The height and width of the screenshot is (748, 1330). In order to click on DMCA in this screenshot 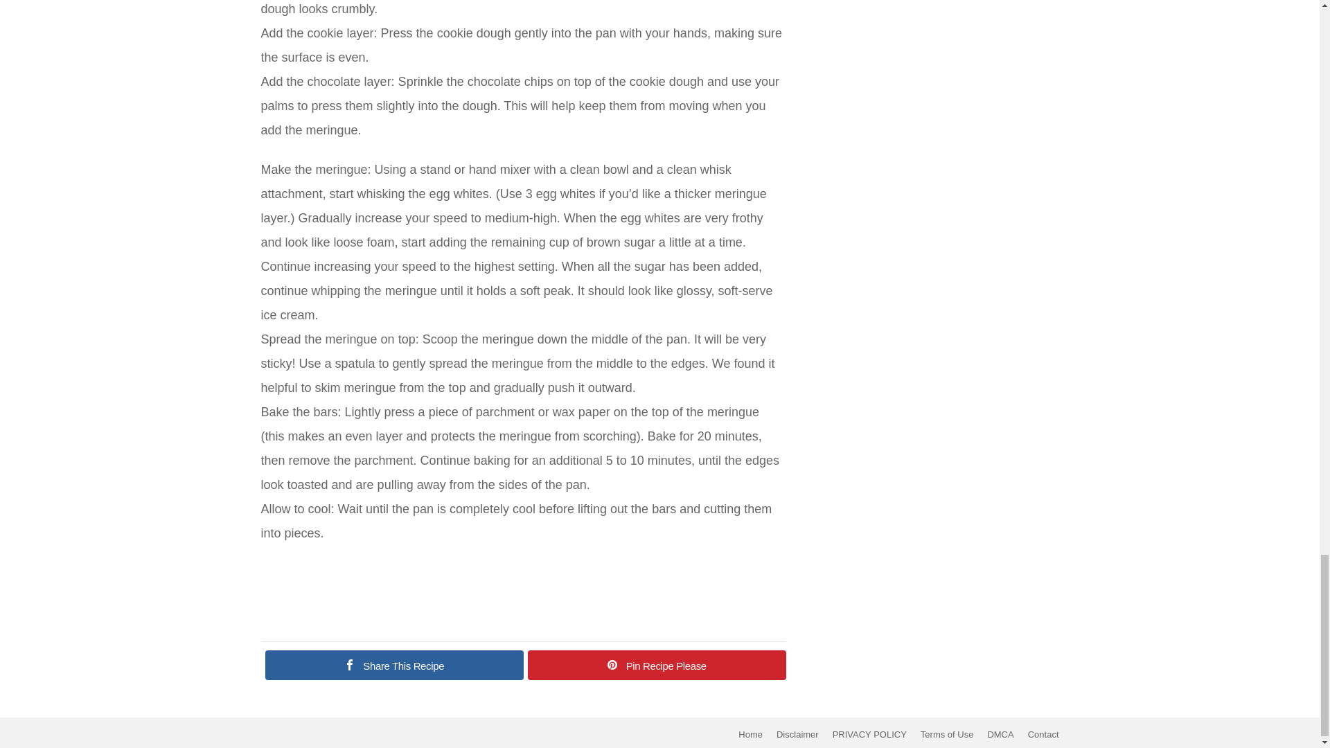, I will do `click(1000, 735)`.